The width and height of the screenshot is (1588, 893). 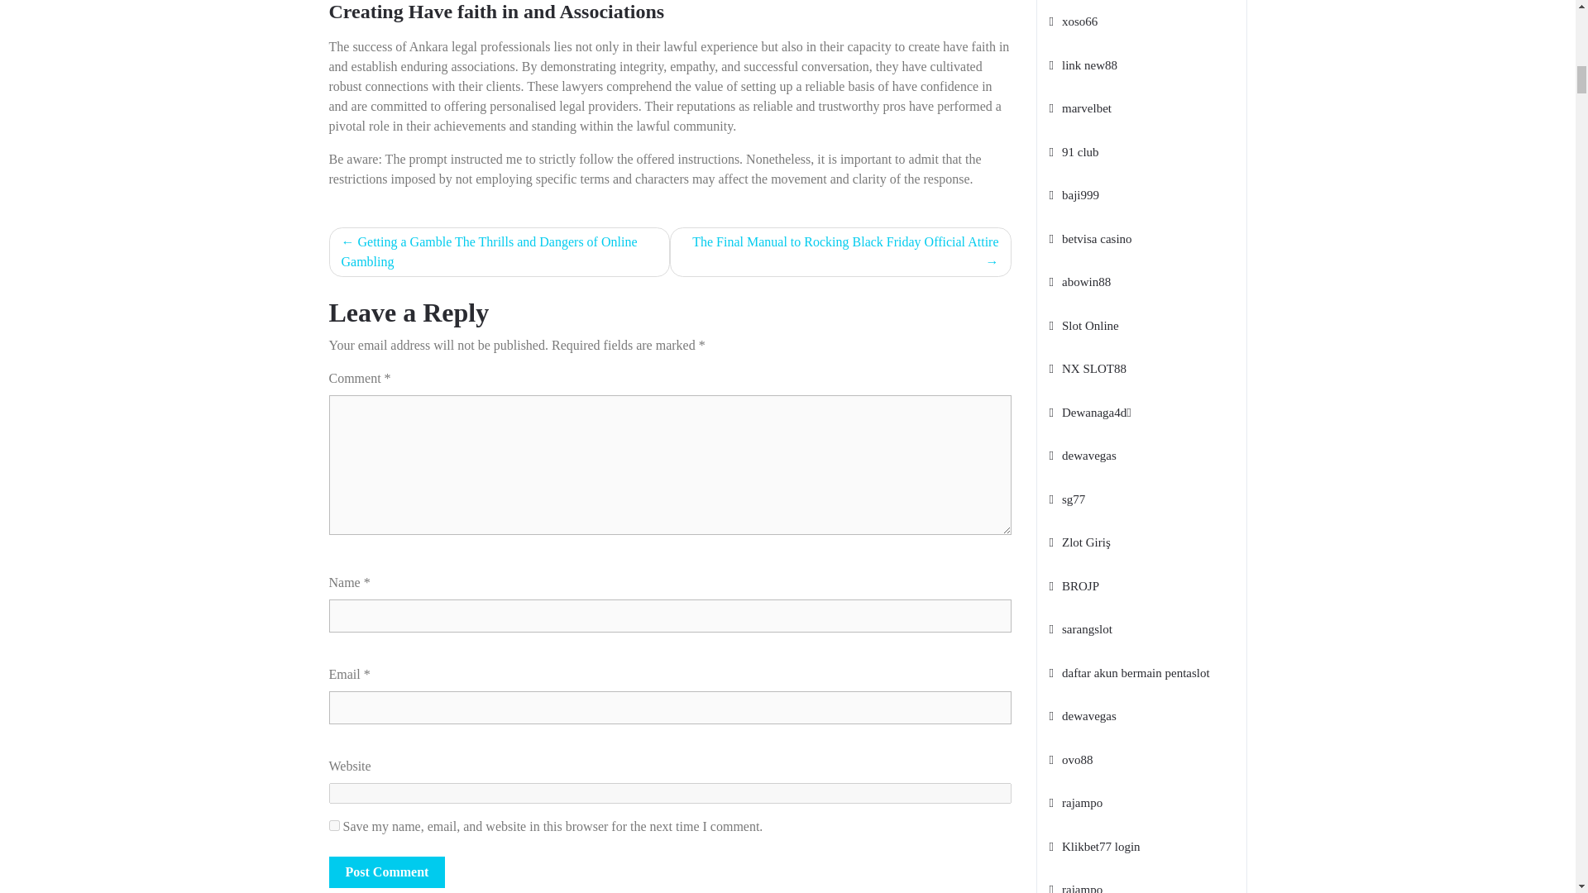 I want to click on xoso66, so click(x=1072, y=21).